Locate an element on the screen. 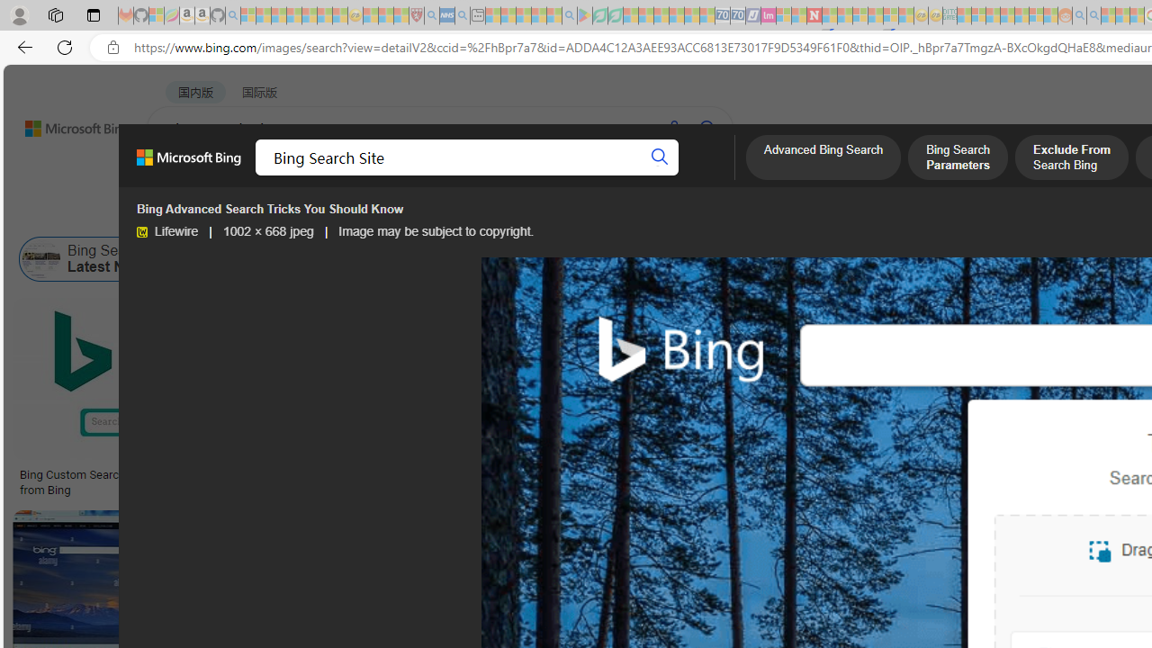 This screenshot has width=1152, height=648. Image may be subject to copyright. is located at coordinates (436, 231).